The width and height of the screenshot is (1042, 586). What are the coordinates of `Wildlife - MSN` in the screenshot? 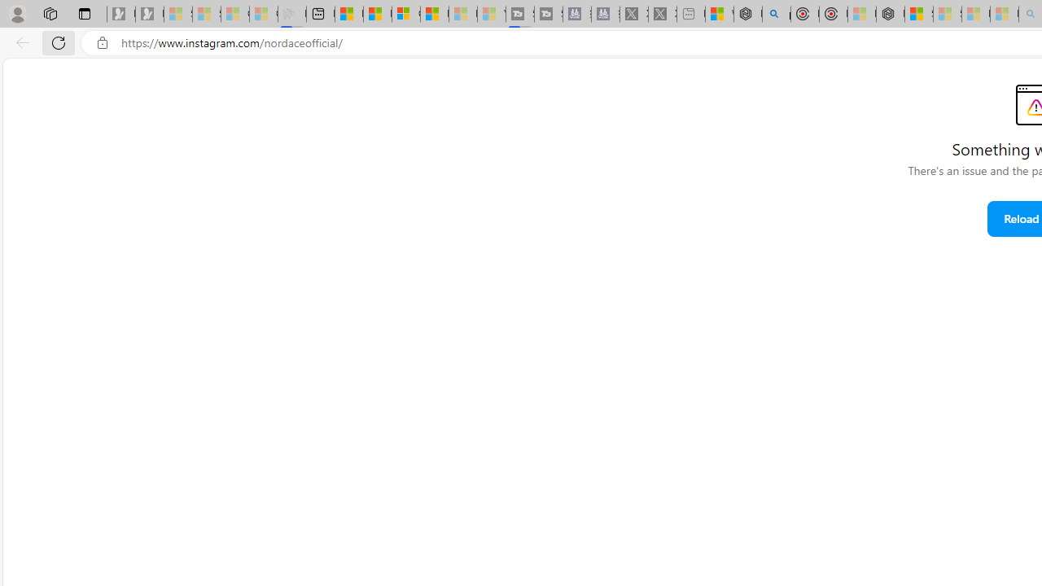 It's located at (720, 15).